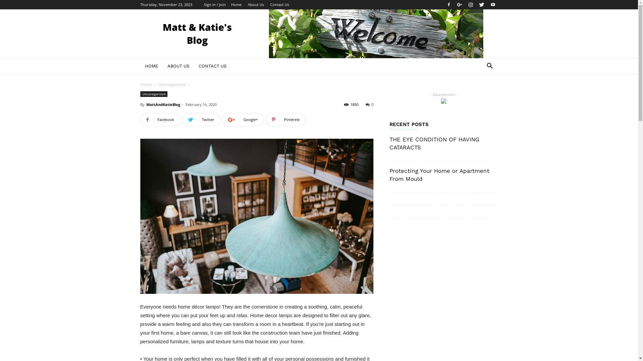  I want to click on Home, so click(236, 5).